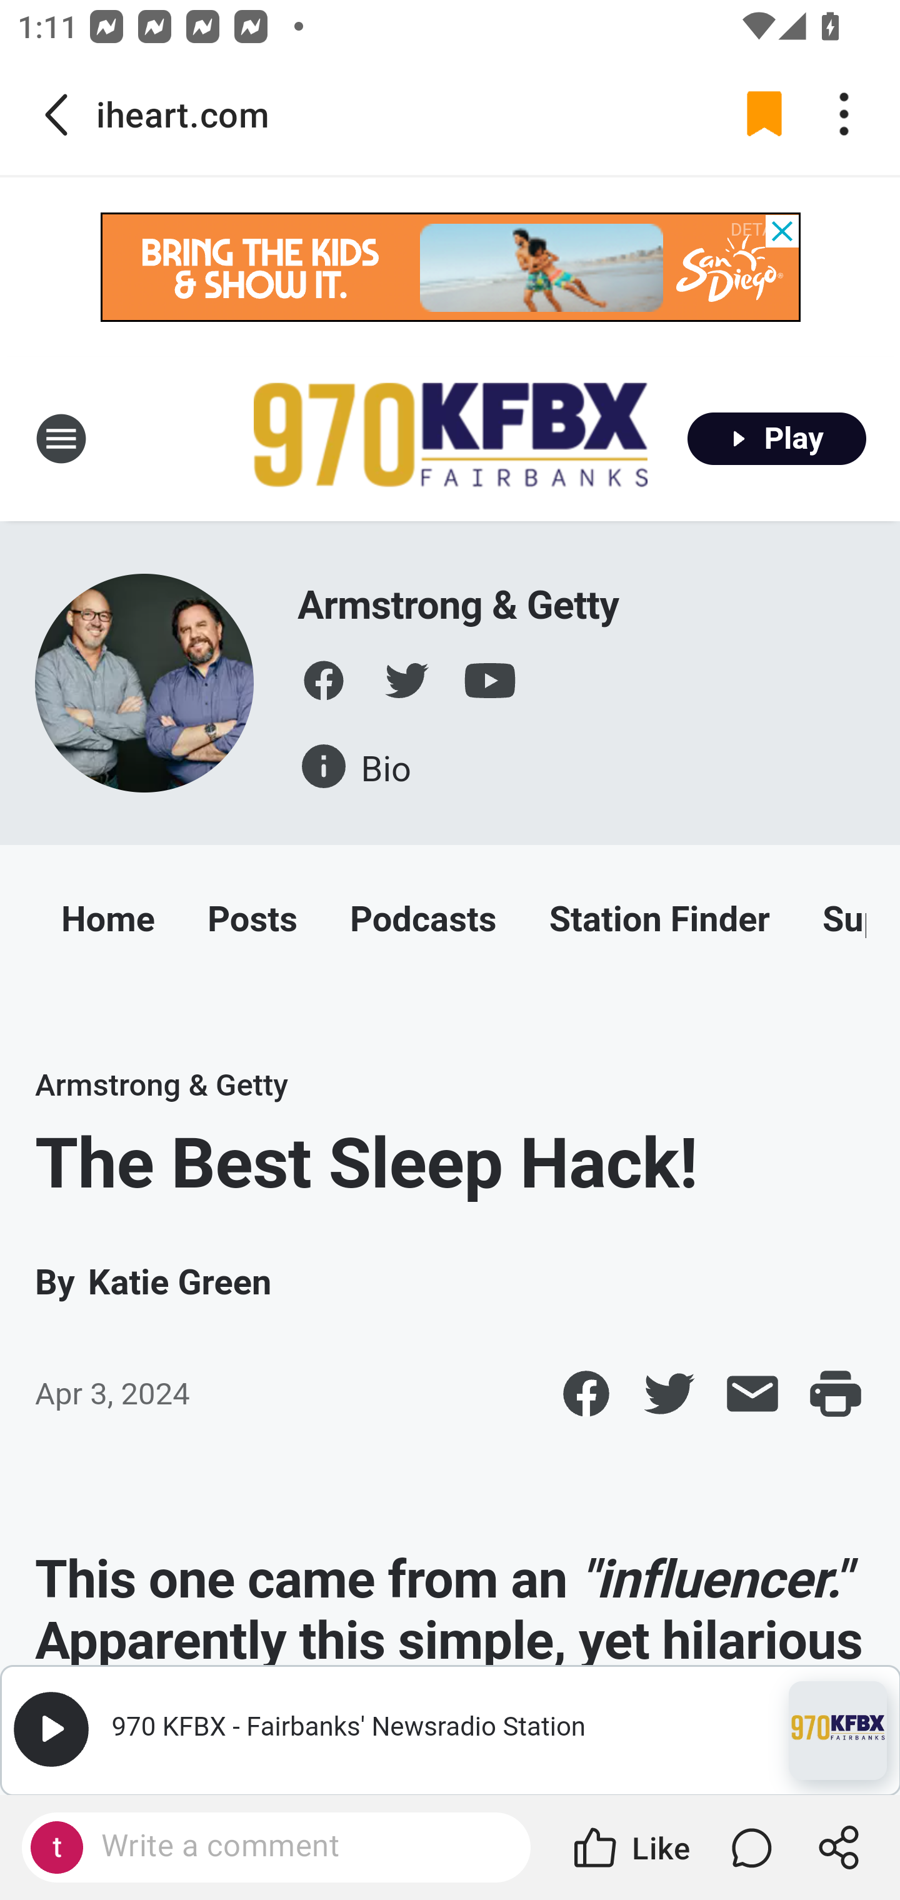  What do you see at coordinates (752, 1394) in the screenshot?
I see `Share this page in Email` at bounding box center [752, 1394].